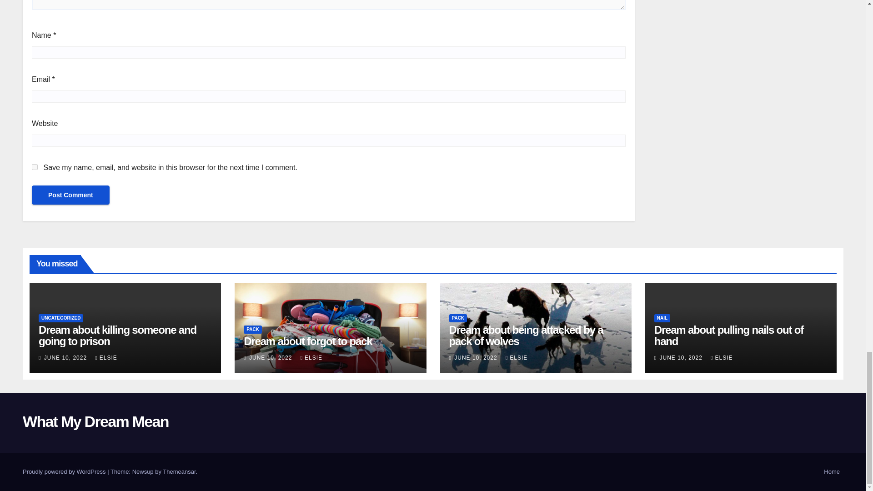 Image resolution: width=873 pixels, height=491 pixels. I want to click on Permalink to: Dream about forgot to pack, so click(307, 341).